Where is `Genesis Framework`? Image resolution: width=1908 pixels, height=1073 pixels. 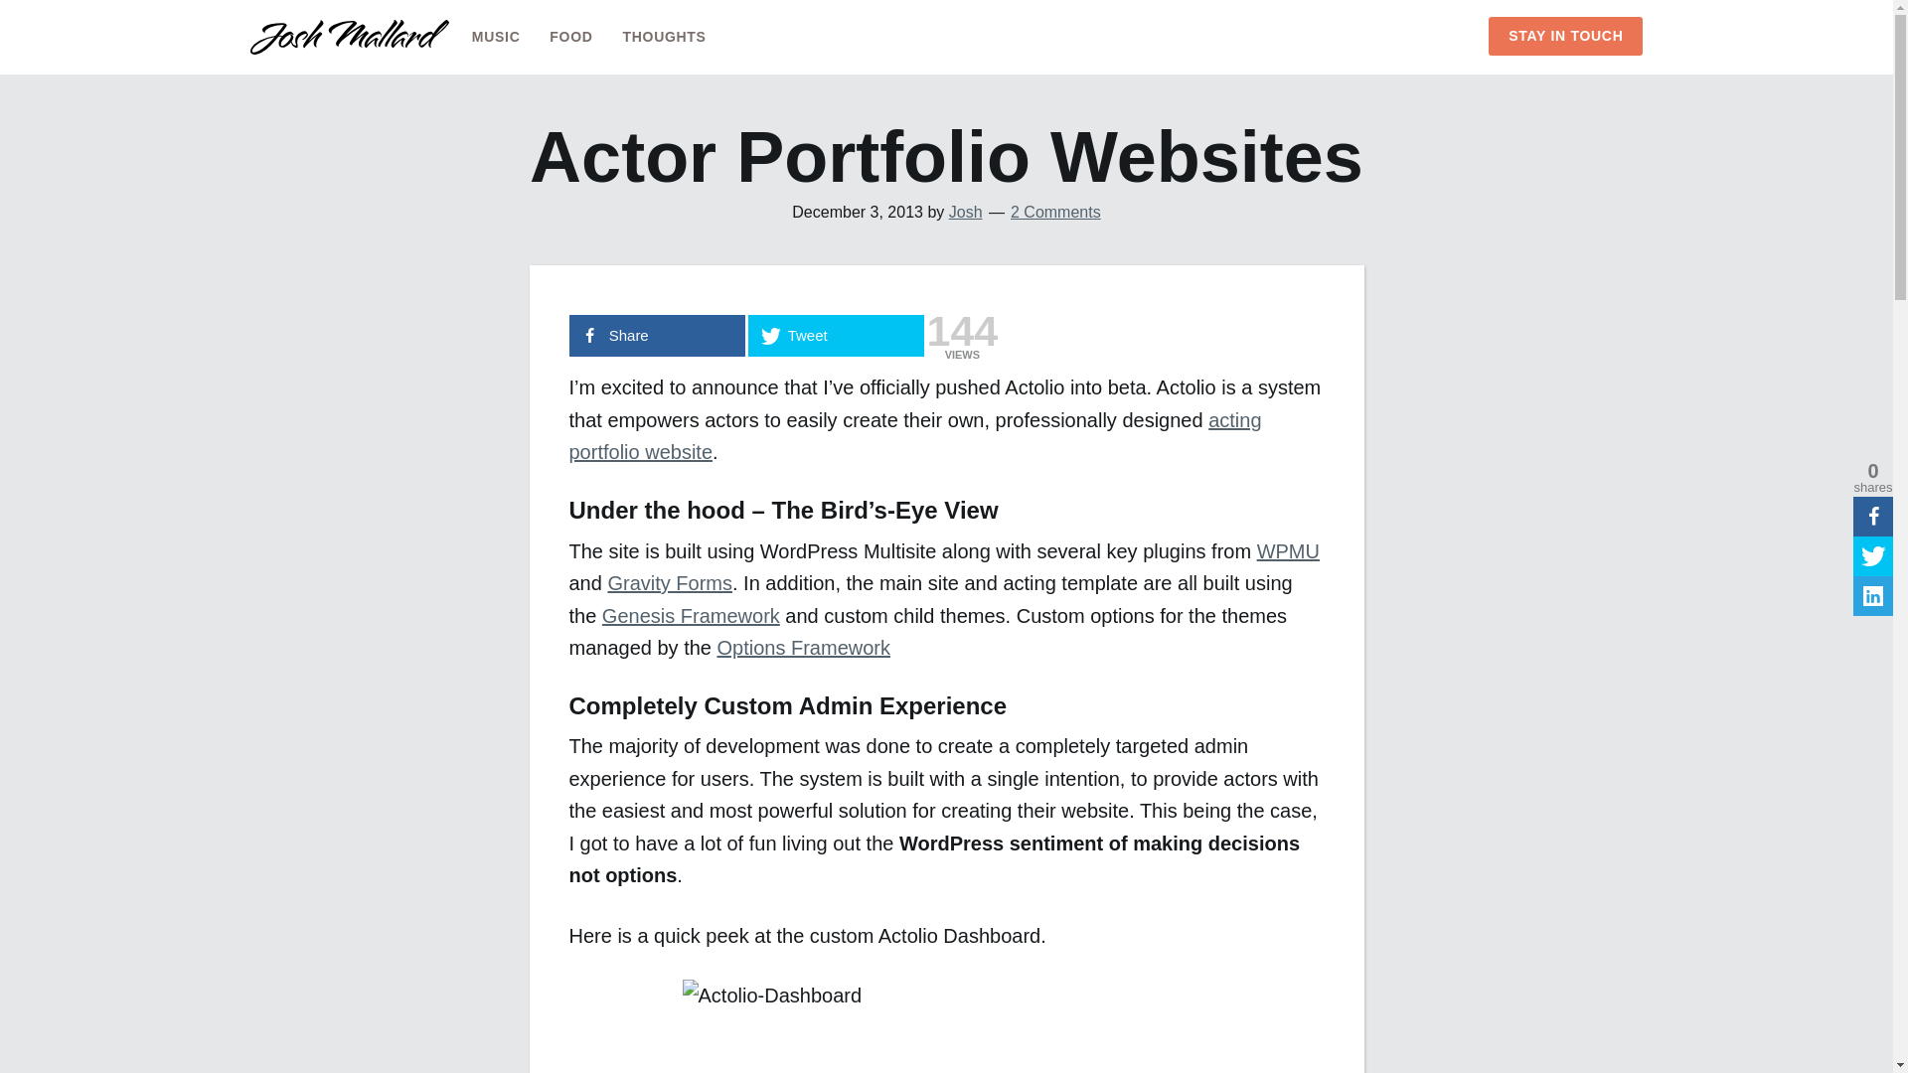
Genesis Framework is located at coordinates (692, 616).